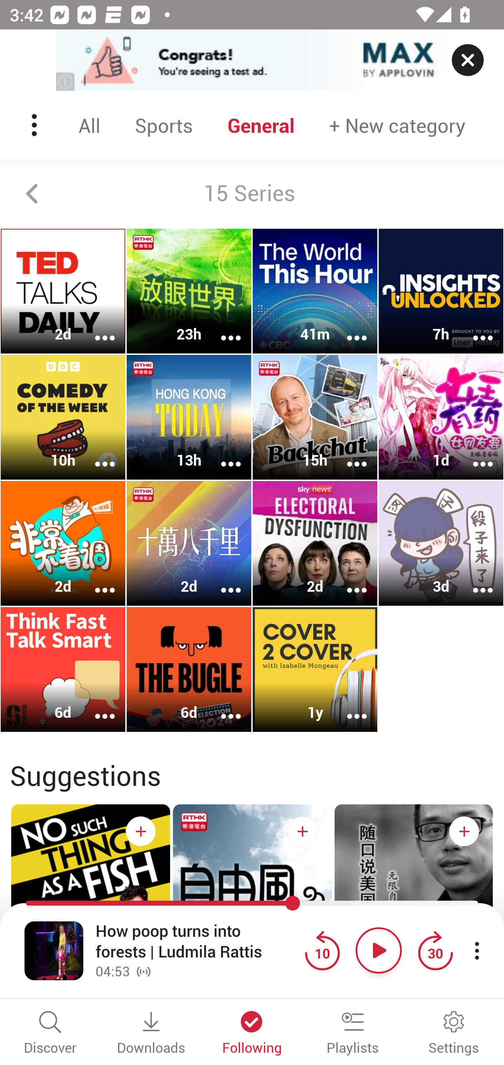  Describe the element at coordinates (96, 455) in the screenshot. I see `More options` at that location.